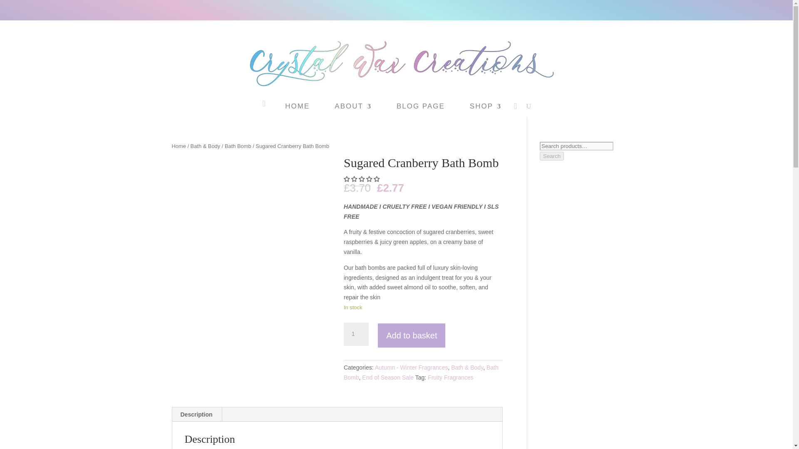 The height and width of the screenshot is (449, 799). I want to click on BLOG PAGE, so click(420, 108).